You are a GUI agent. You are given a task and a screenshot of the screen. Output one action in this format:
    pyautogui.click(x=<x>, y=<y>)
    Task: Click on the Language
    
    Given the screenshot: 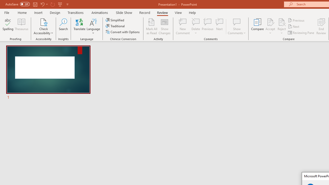 What is the action you would take?
    pyautogui.click(x=93, y=26)
    